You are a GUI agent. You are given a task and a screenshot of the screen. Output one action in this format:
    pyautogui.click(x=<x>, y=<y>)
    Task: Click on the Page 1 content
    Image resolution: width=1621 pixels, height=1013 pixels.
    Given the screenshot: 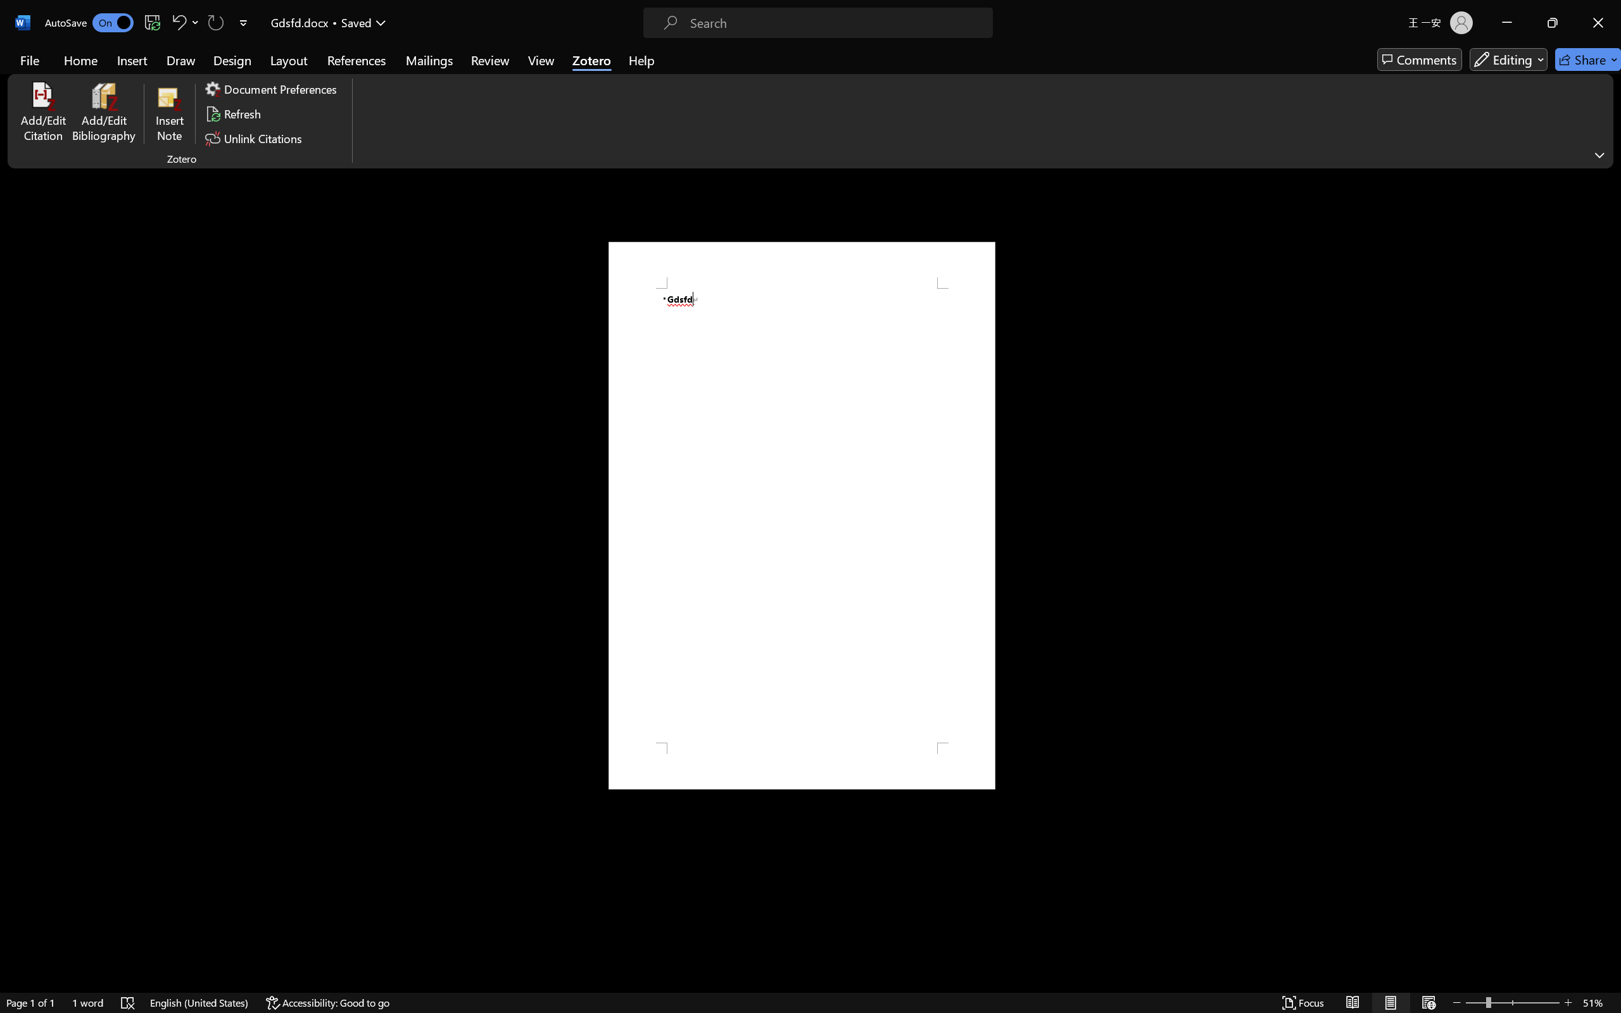 What is the action you would take?
    pyautogui.click(x=802, y=515)
    